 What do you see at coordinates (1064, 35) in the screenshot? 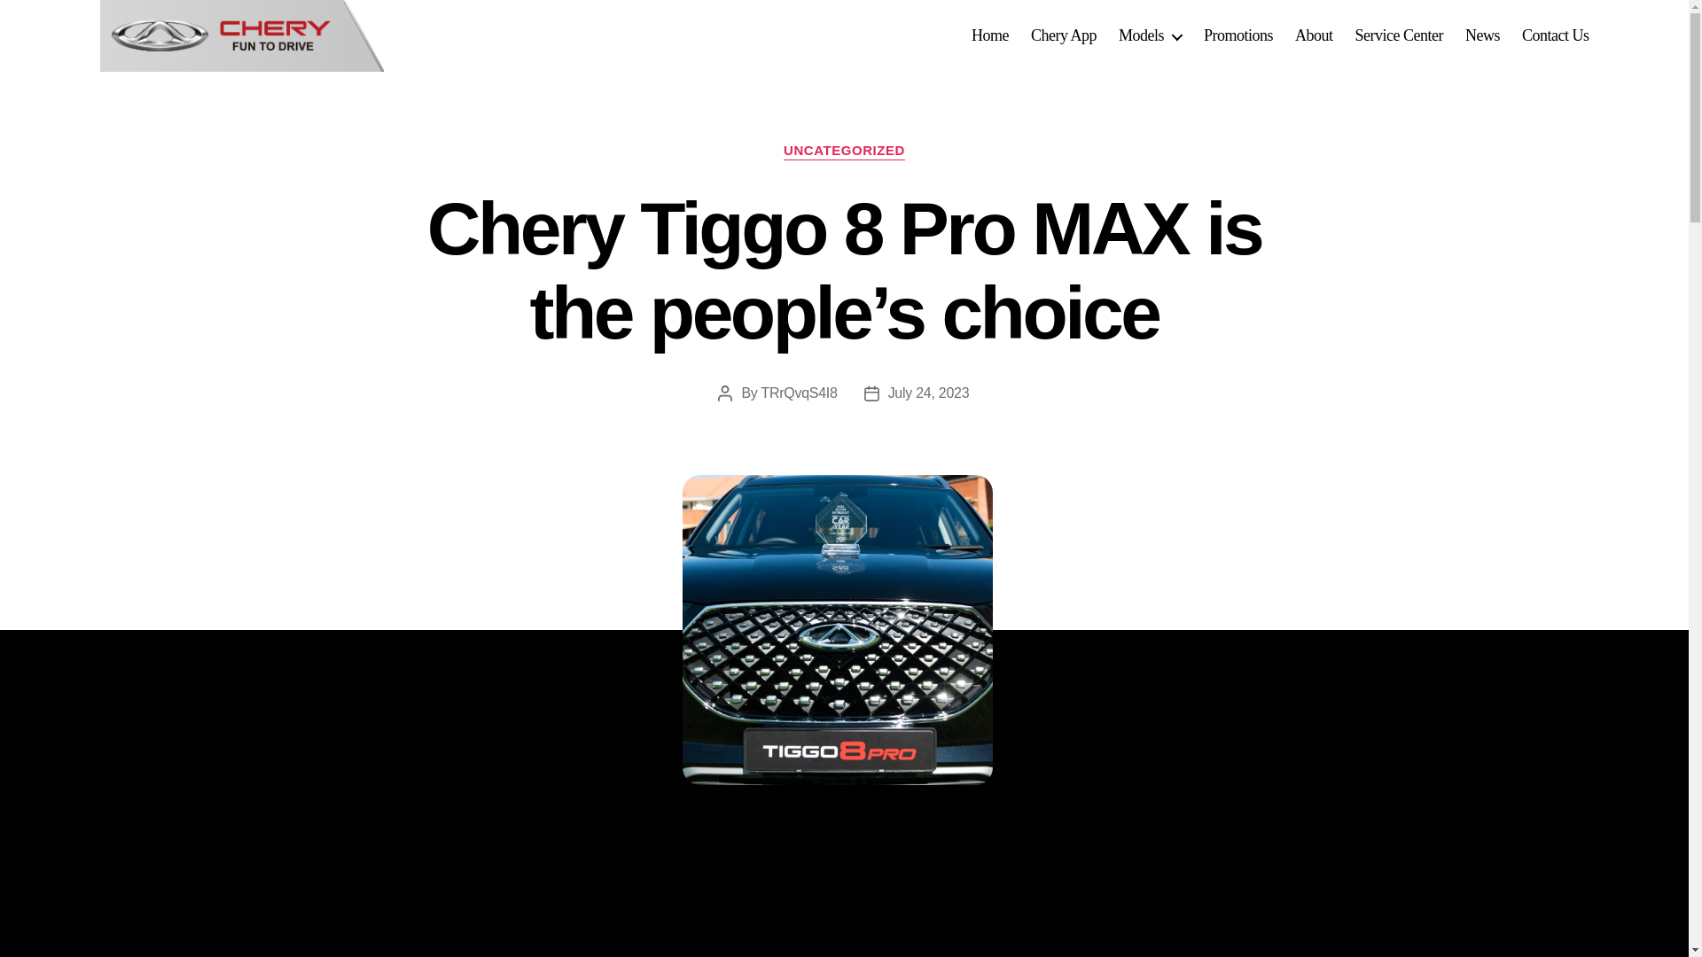
I see `Chery App` at bounding box center [1064, 35].